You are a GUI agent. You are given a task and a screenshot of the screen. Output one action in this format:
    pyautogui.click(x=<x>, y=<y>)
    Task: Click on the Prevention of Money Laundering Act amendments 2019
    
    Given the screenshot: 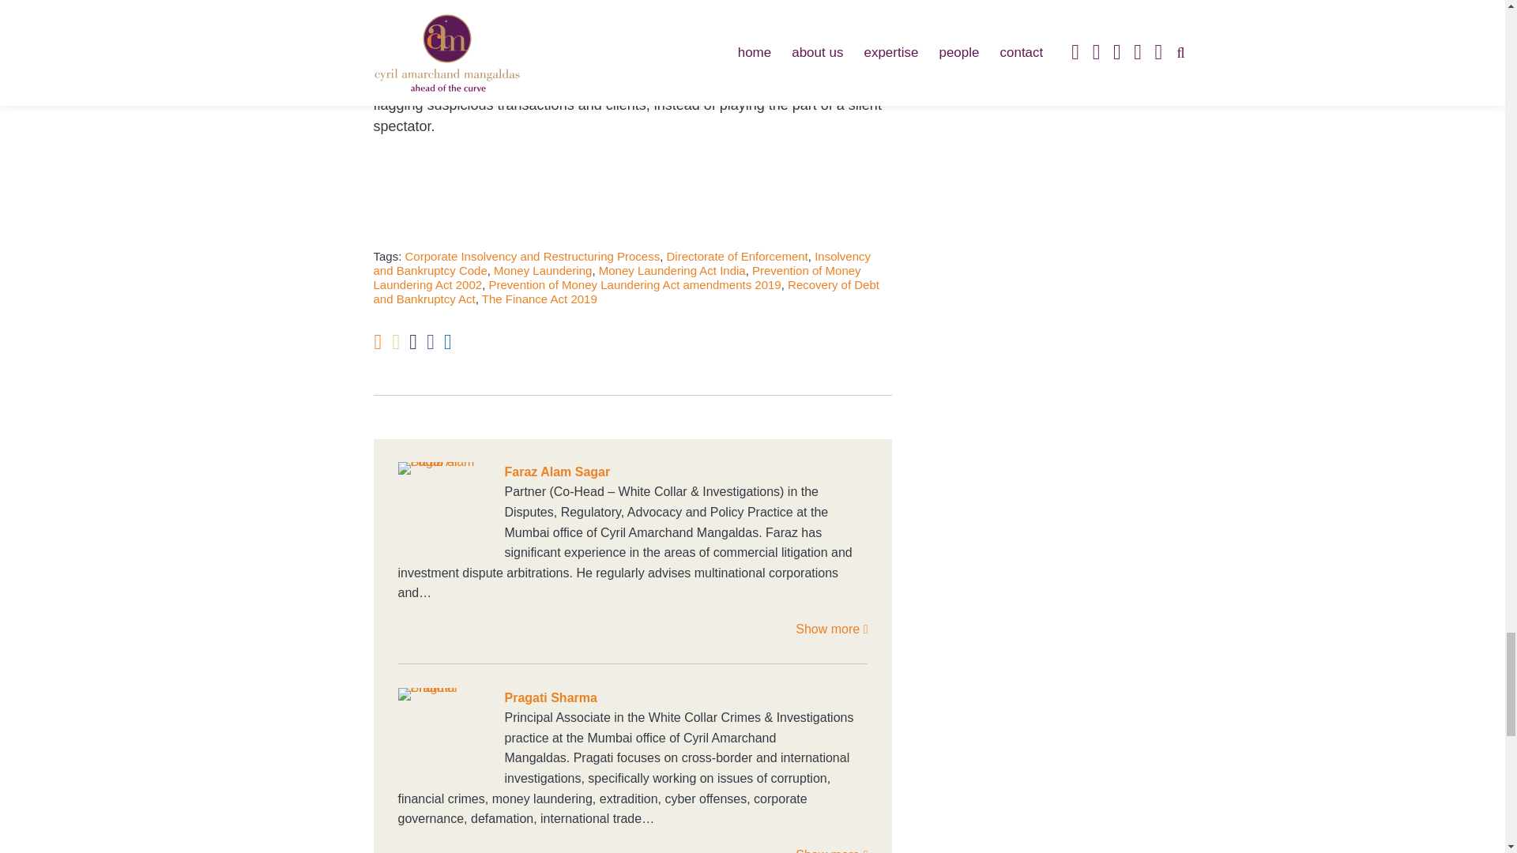 What is the action you would take?
    pyautogui.click(x=634, y=284)
    